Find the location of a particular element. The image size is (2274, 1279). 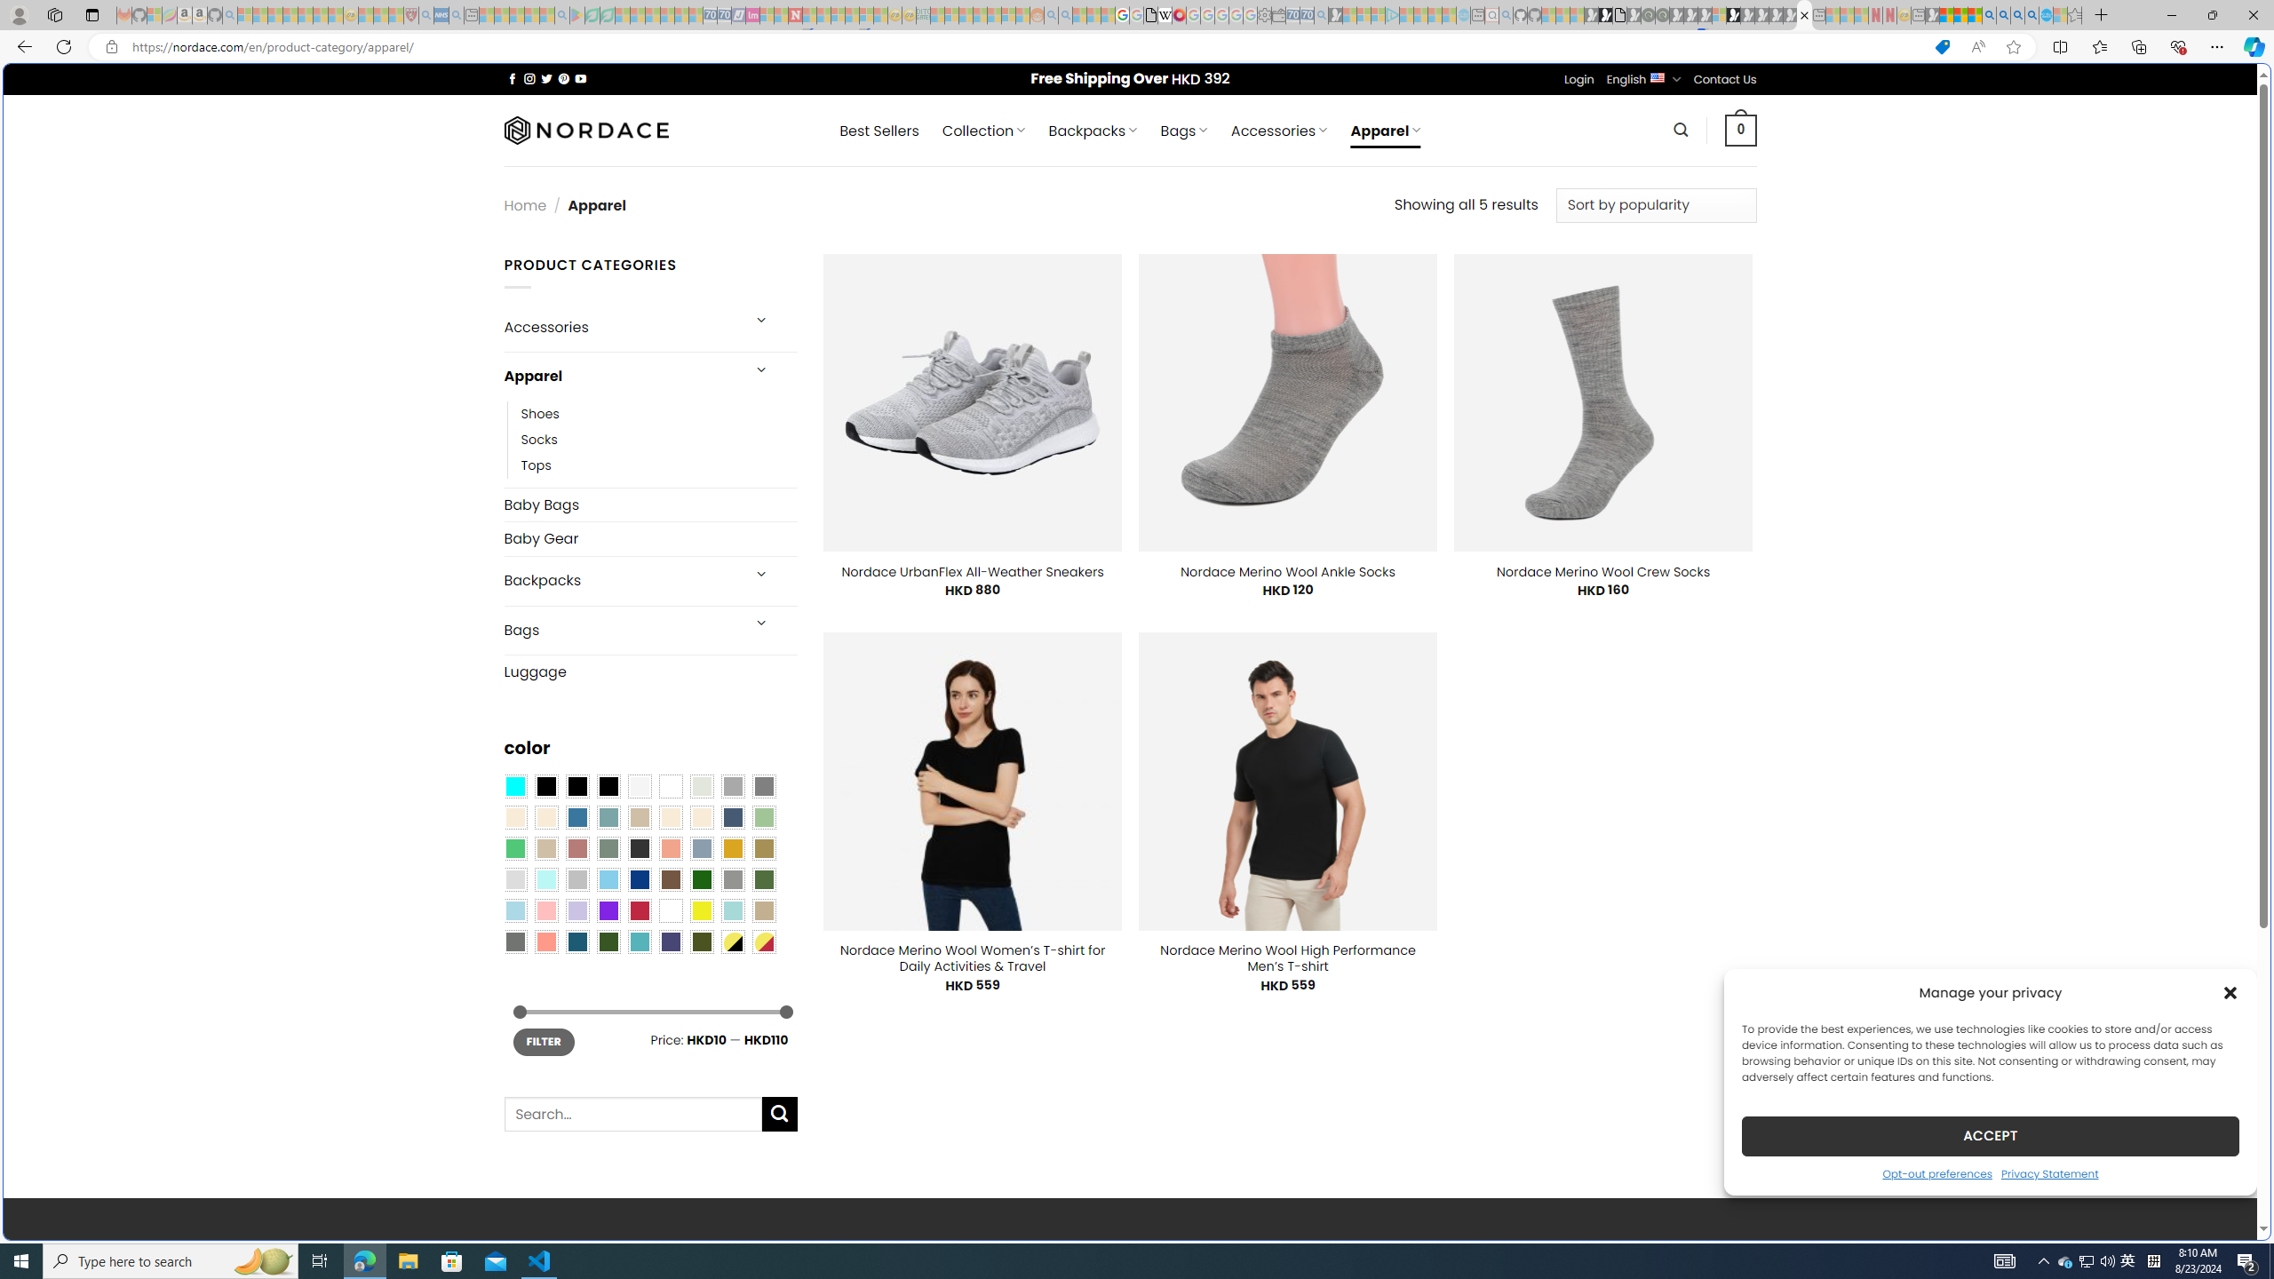

Play Zoo Boom in your browser | Games from Microsoft Start is located at coordinates (1605, 15).